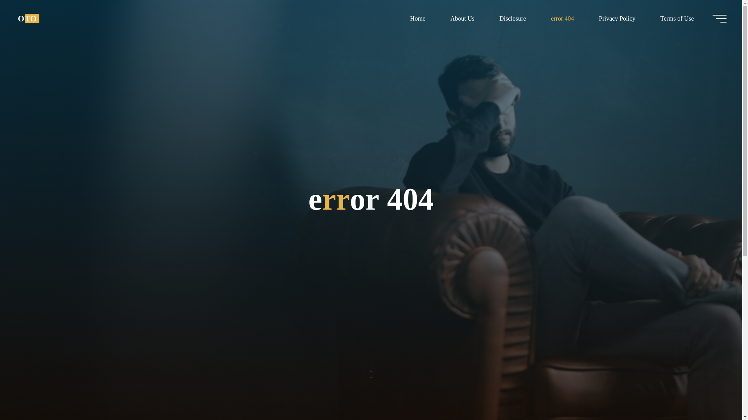 This screenshot has height=420, width=748. I want to click on Terms of Use, so click(677, 18).